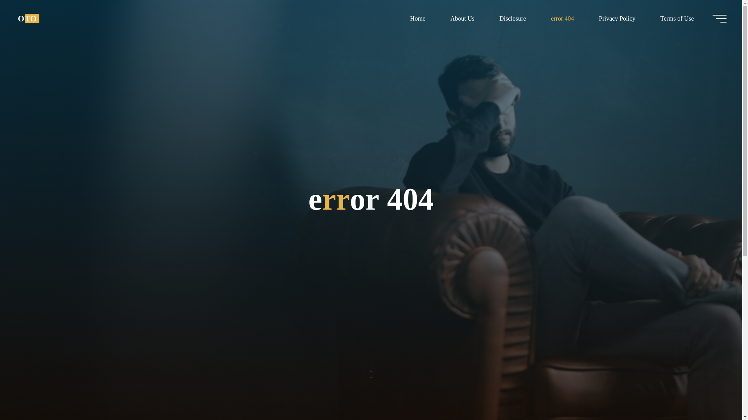 This screenshot has height=420, width=748. I want to click on Terms of Use, so click(677, 18).